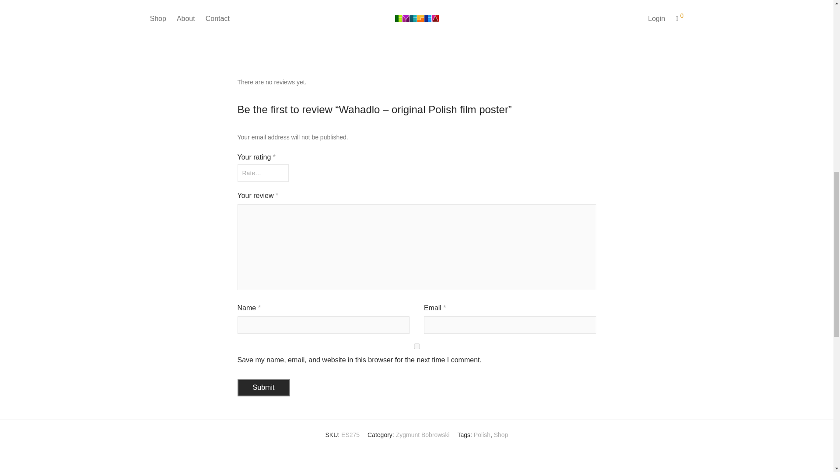 This screenshot has height=472, width=840. Describe the element at coordinates (416, 346) in the screenshot. I see `yes` at that location.